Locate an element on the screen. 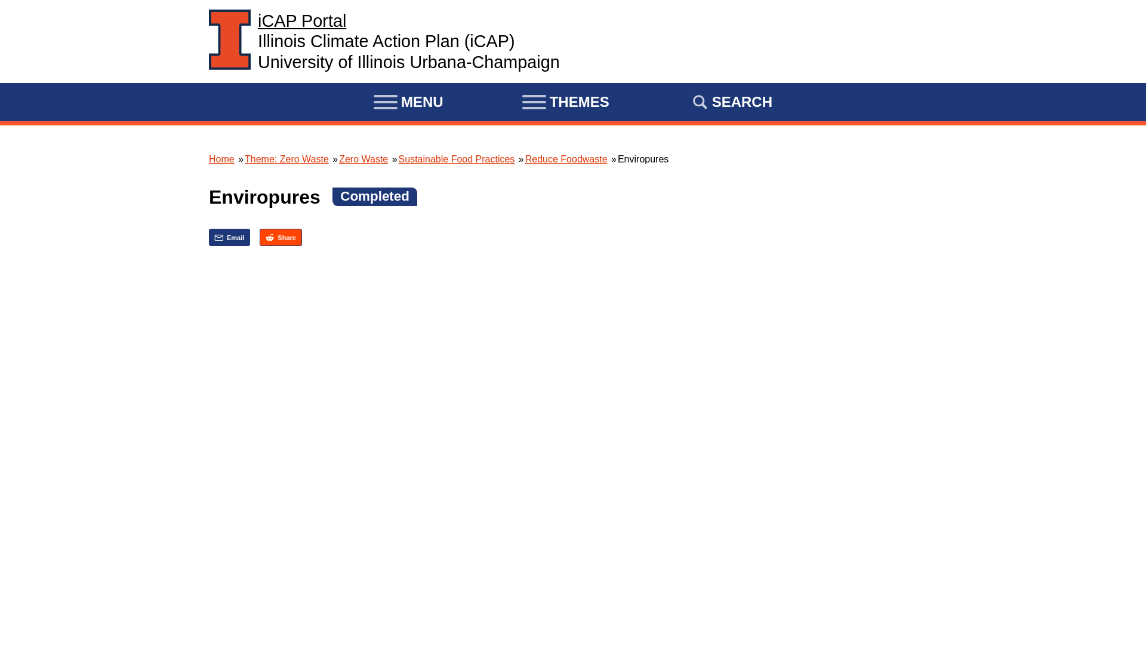 The height and width of the screenshot is (645, 1146). Email is located at coordinates (229, 237).